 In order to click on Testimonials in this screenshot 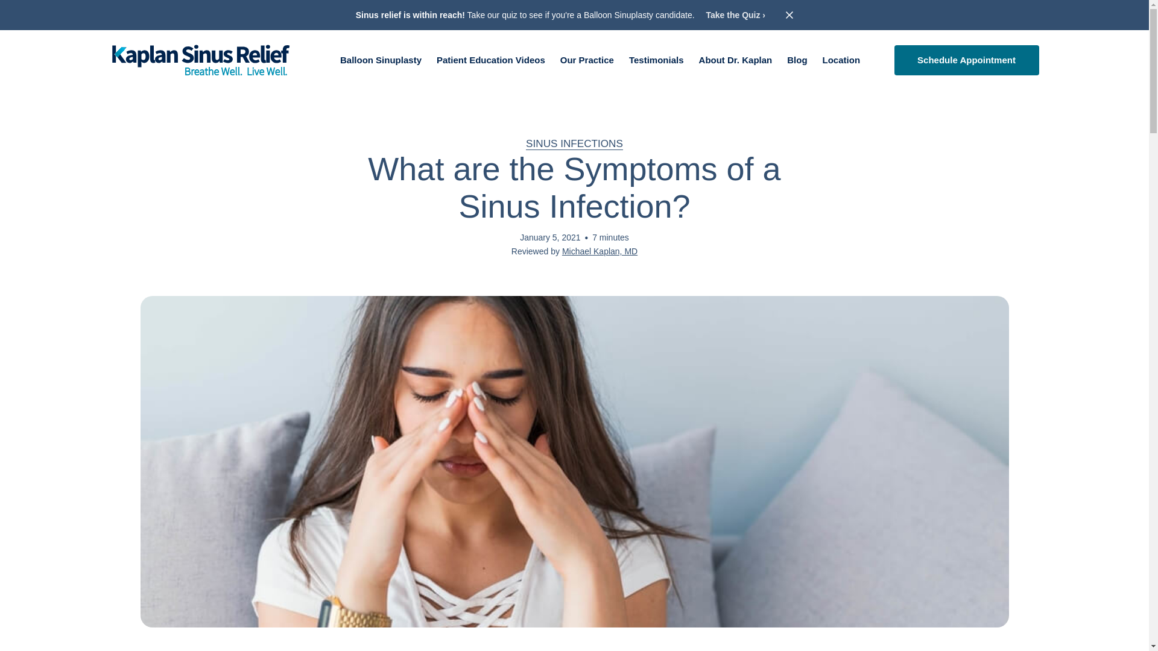, I will do `click(656, 60)`.